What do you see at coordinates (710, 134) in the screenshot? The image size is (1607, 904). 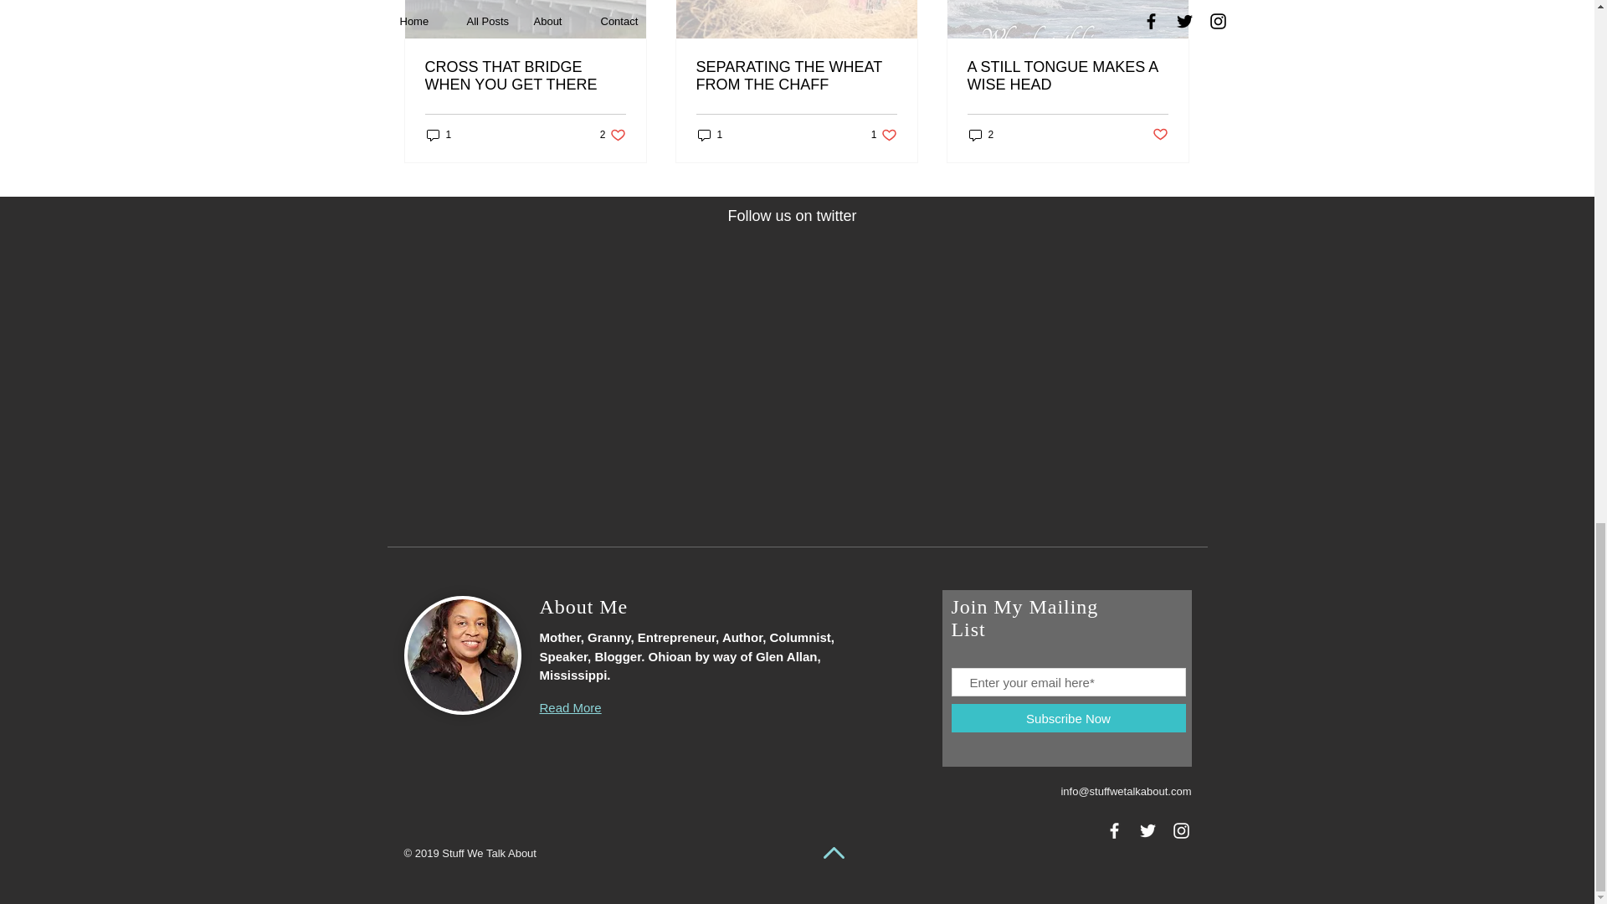 I see `1` at bounding box center [710, 134].